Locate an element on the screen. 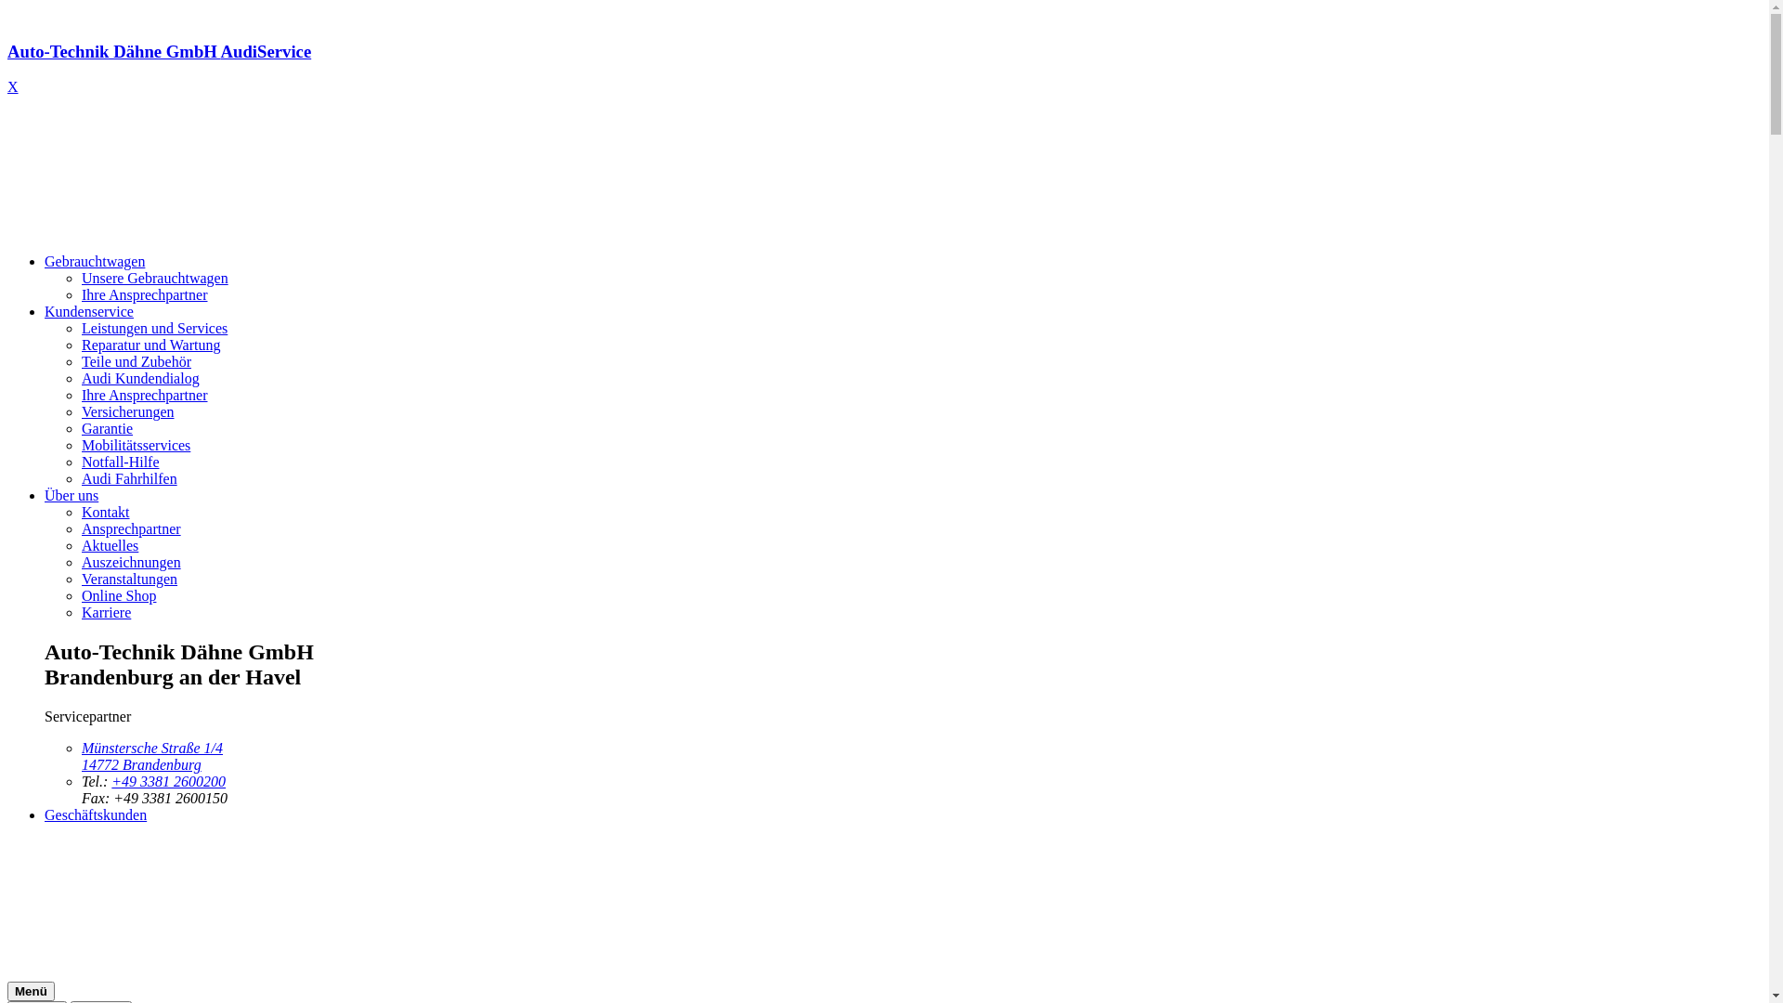 The width and height of the screenshot is (1783, 1003). Ansprechpartner is located at coordinates (132, 529).